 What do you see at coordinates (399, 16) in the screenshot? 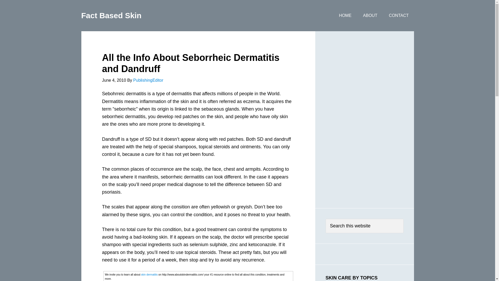
I see `CONTACT` at bounding box center [399, 16].